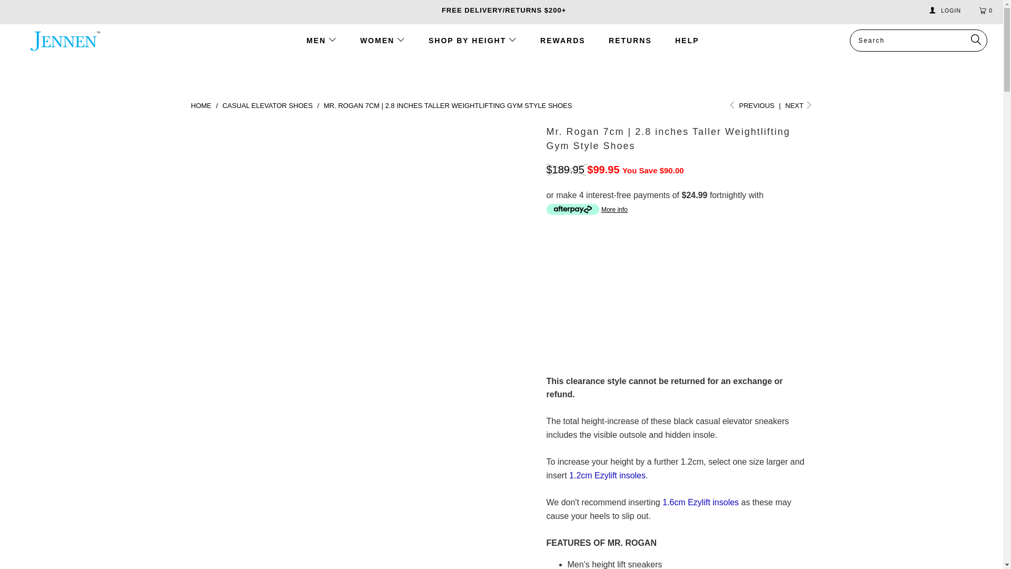  Describe the element at coordinates (64, 42) in the screenshot. I see `JENNEN Shoes` at that location.